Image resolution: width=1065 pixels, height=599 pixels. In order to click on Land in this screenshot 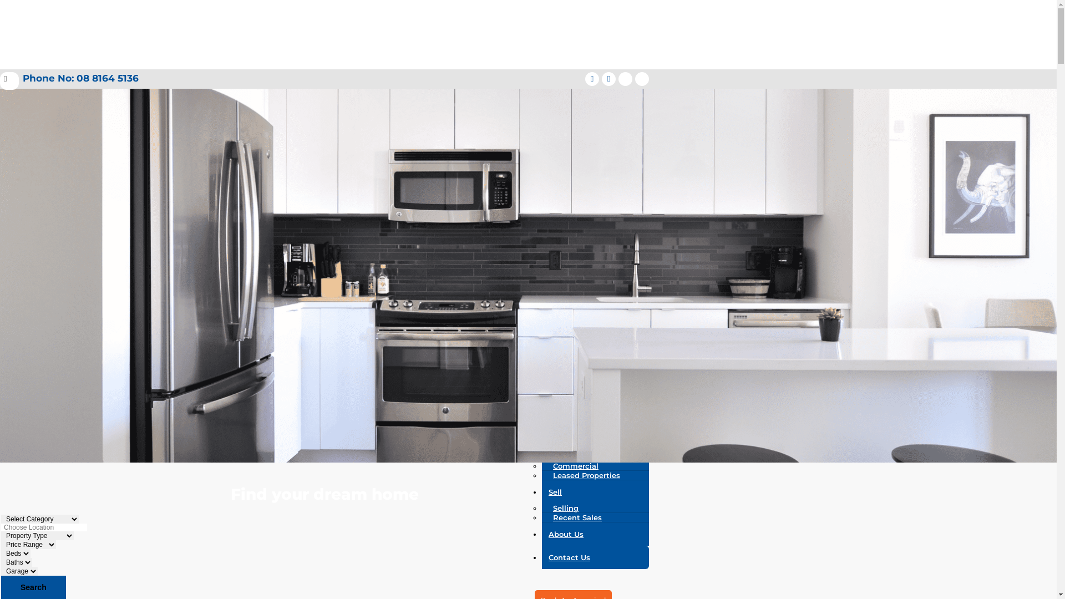, I will do `click(562, 386)`.